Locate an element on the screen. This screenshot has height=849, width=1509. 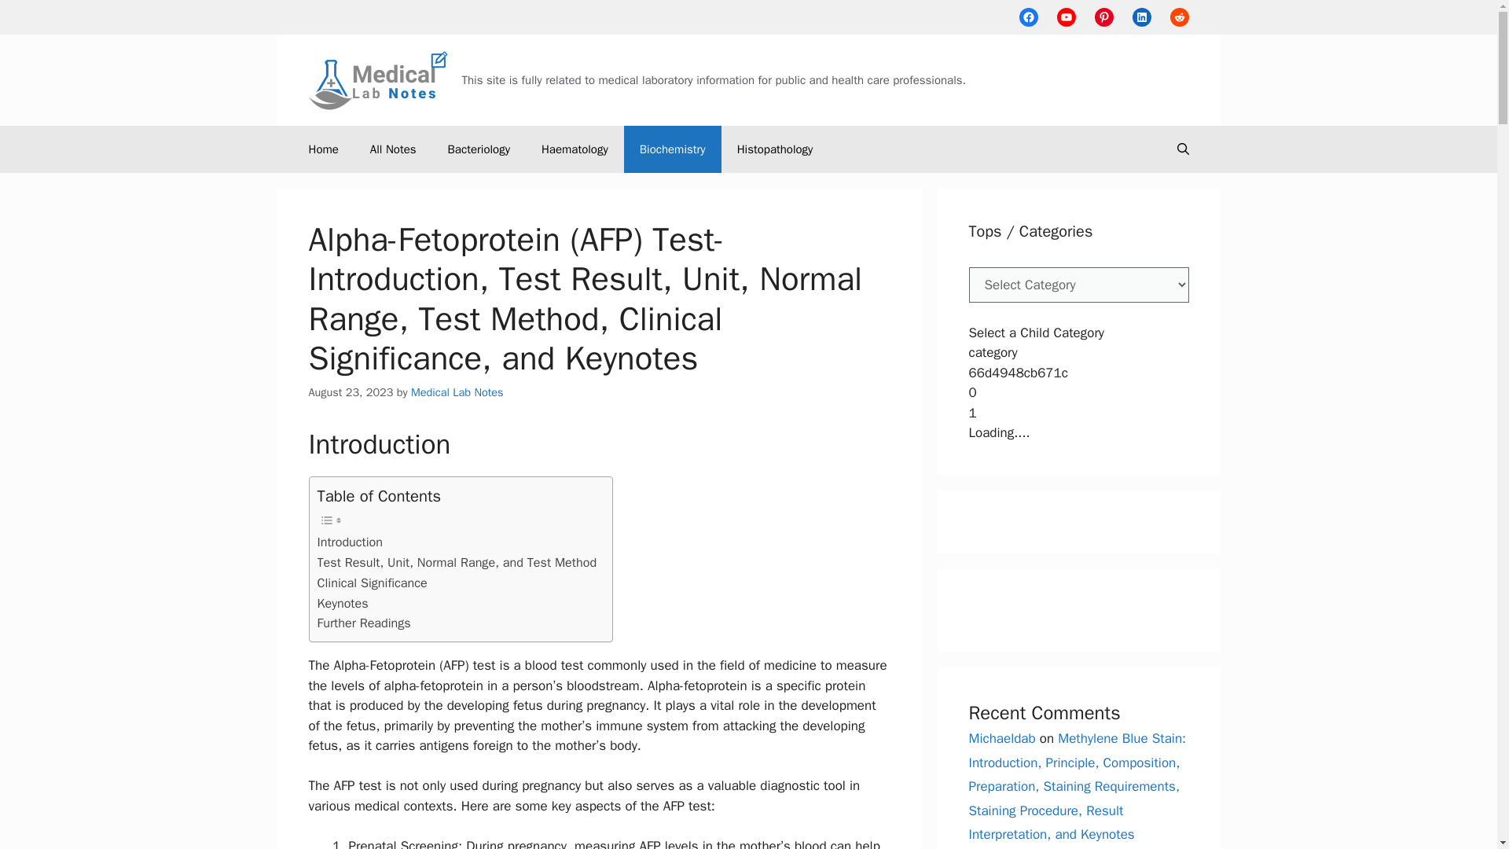
Bacteriology is located at coordinates (478, 149).